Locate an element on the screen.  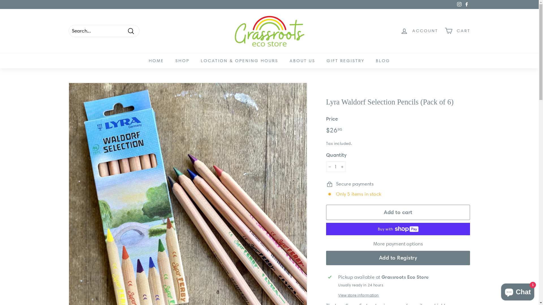
+ is located at coordinates (342, 167).